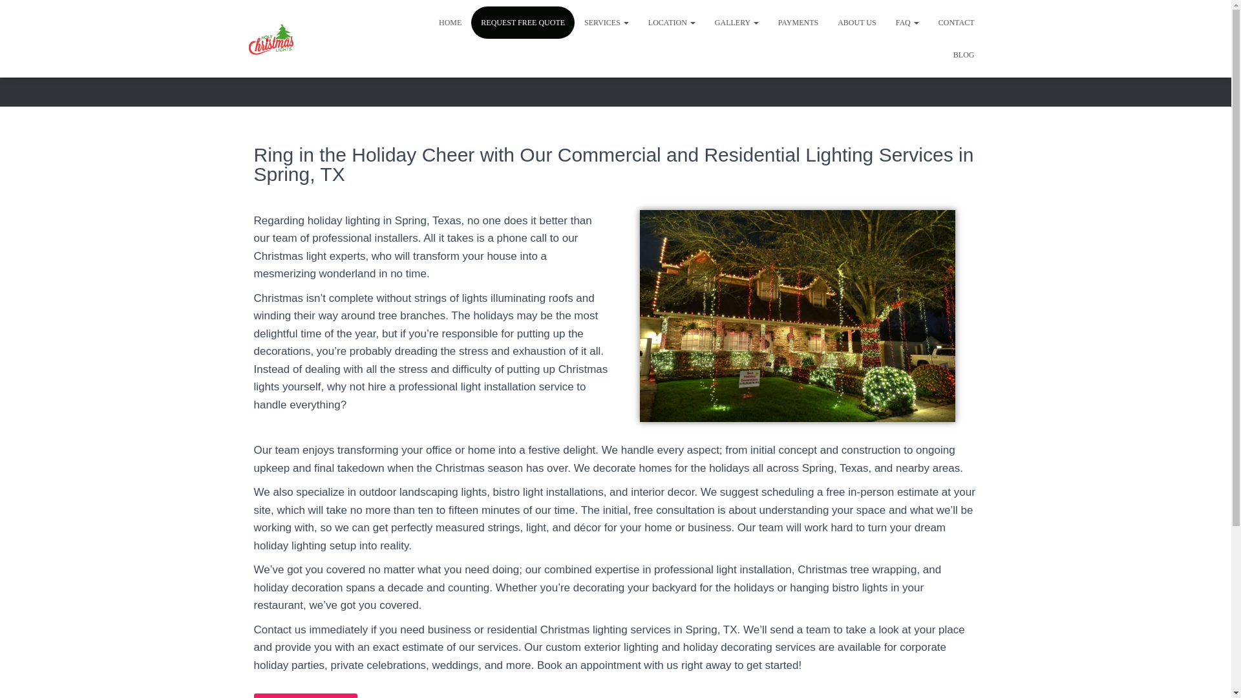 The image size is (1241, 698). Describe the element at coordinates (606, 22) in the screenshot. I see `Services` at that location.